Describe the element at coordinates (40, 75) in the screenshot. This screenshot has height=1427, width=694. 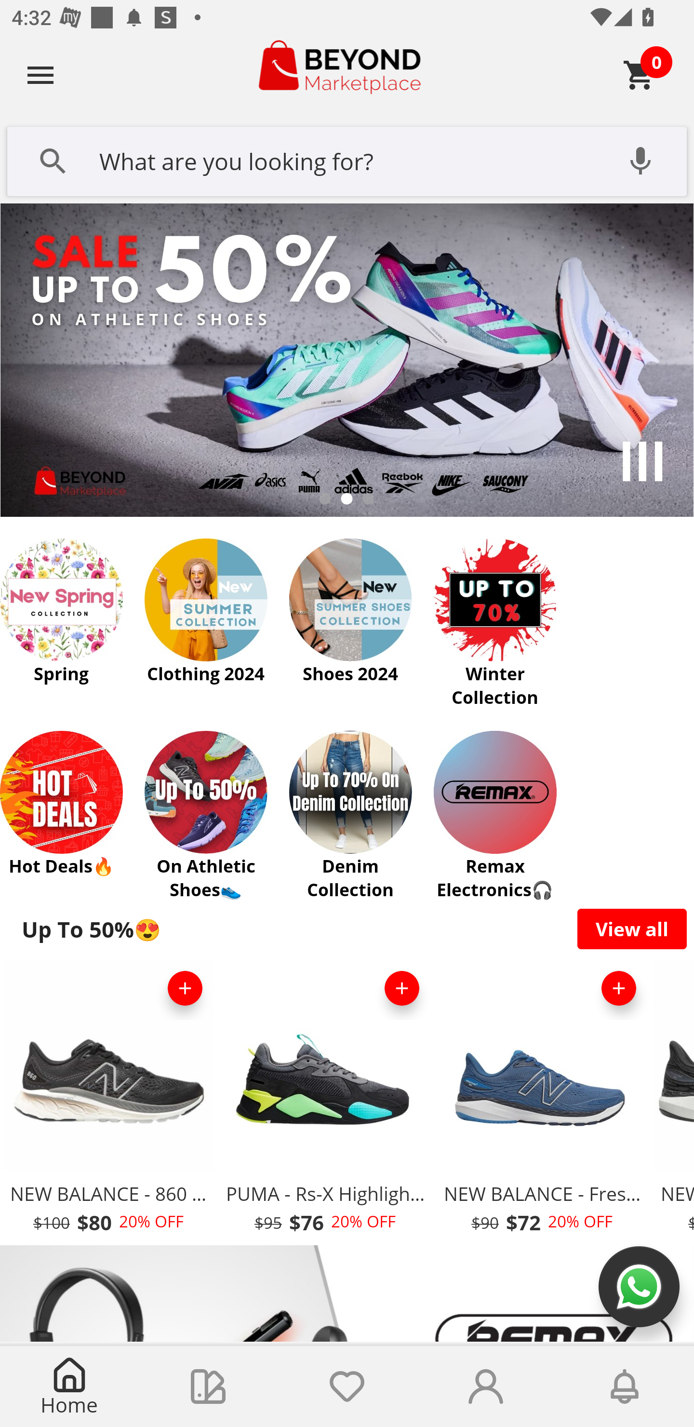
I see `Navigate up` at that location.